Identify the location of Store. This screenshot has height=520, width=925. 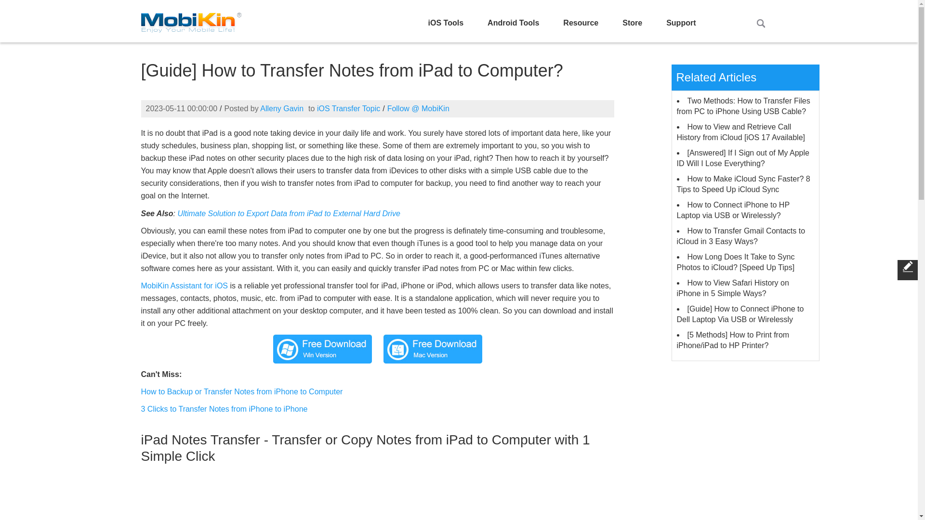
(632, 23).